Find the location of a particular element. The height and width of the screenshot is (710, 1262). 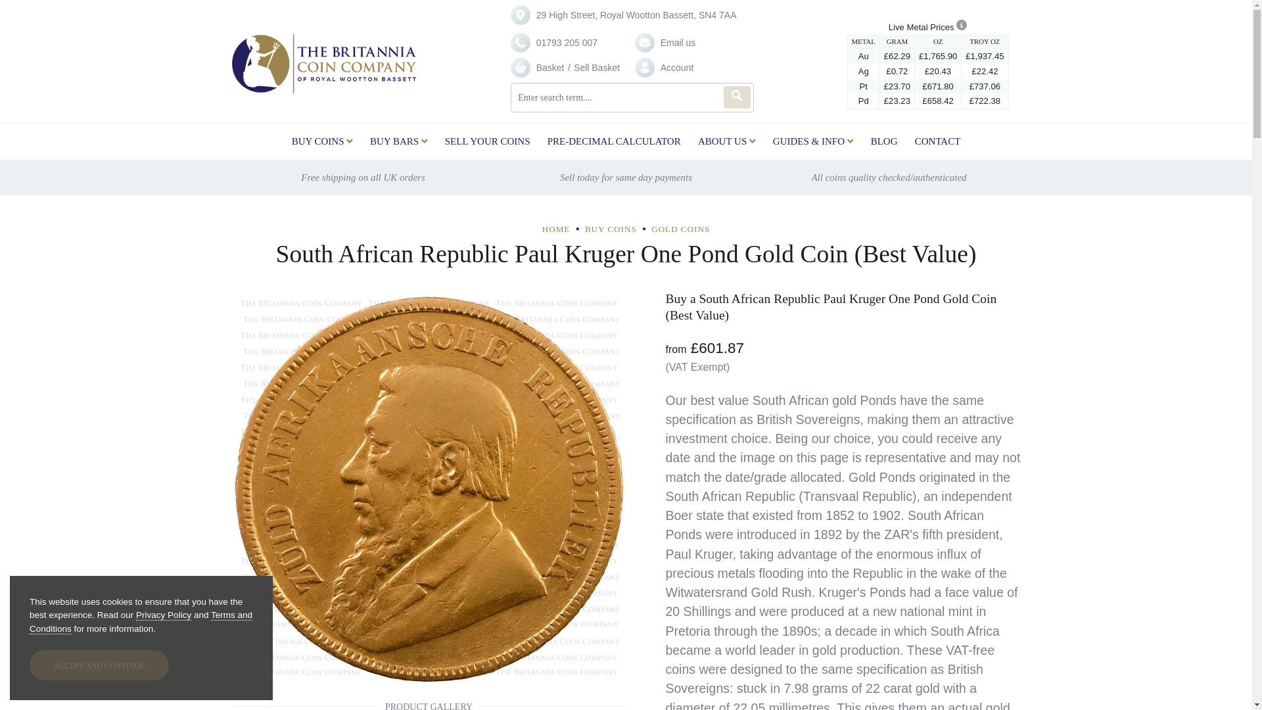

Account is located at coordinates (677, 67).